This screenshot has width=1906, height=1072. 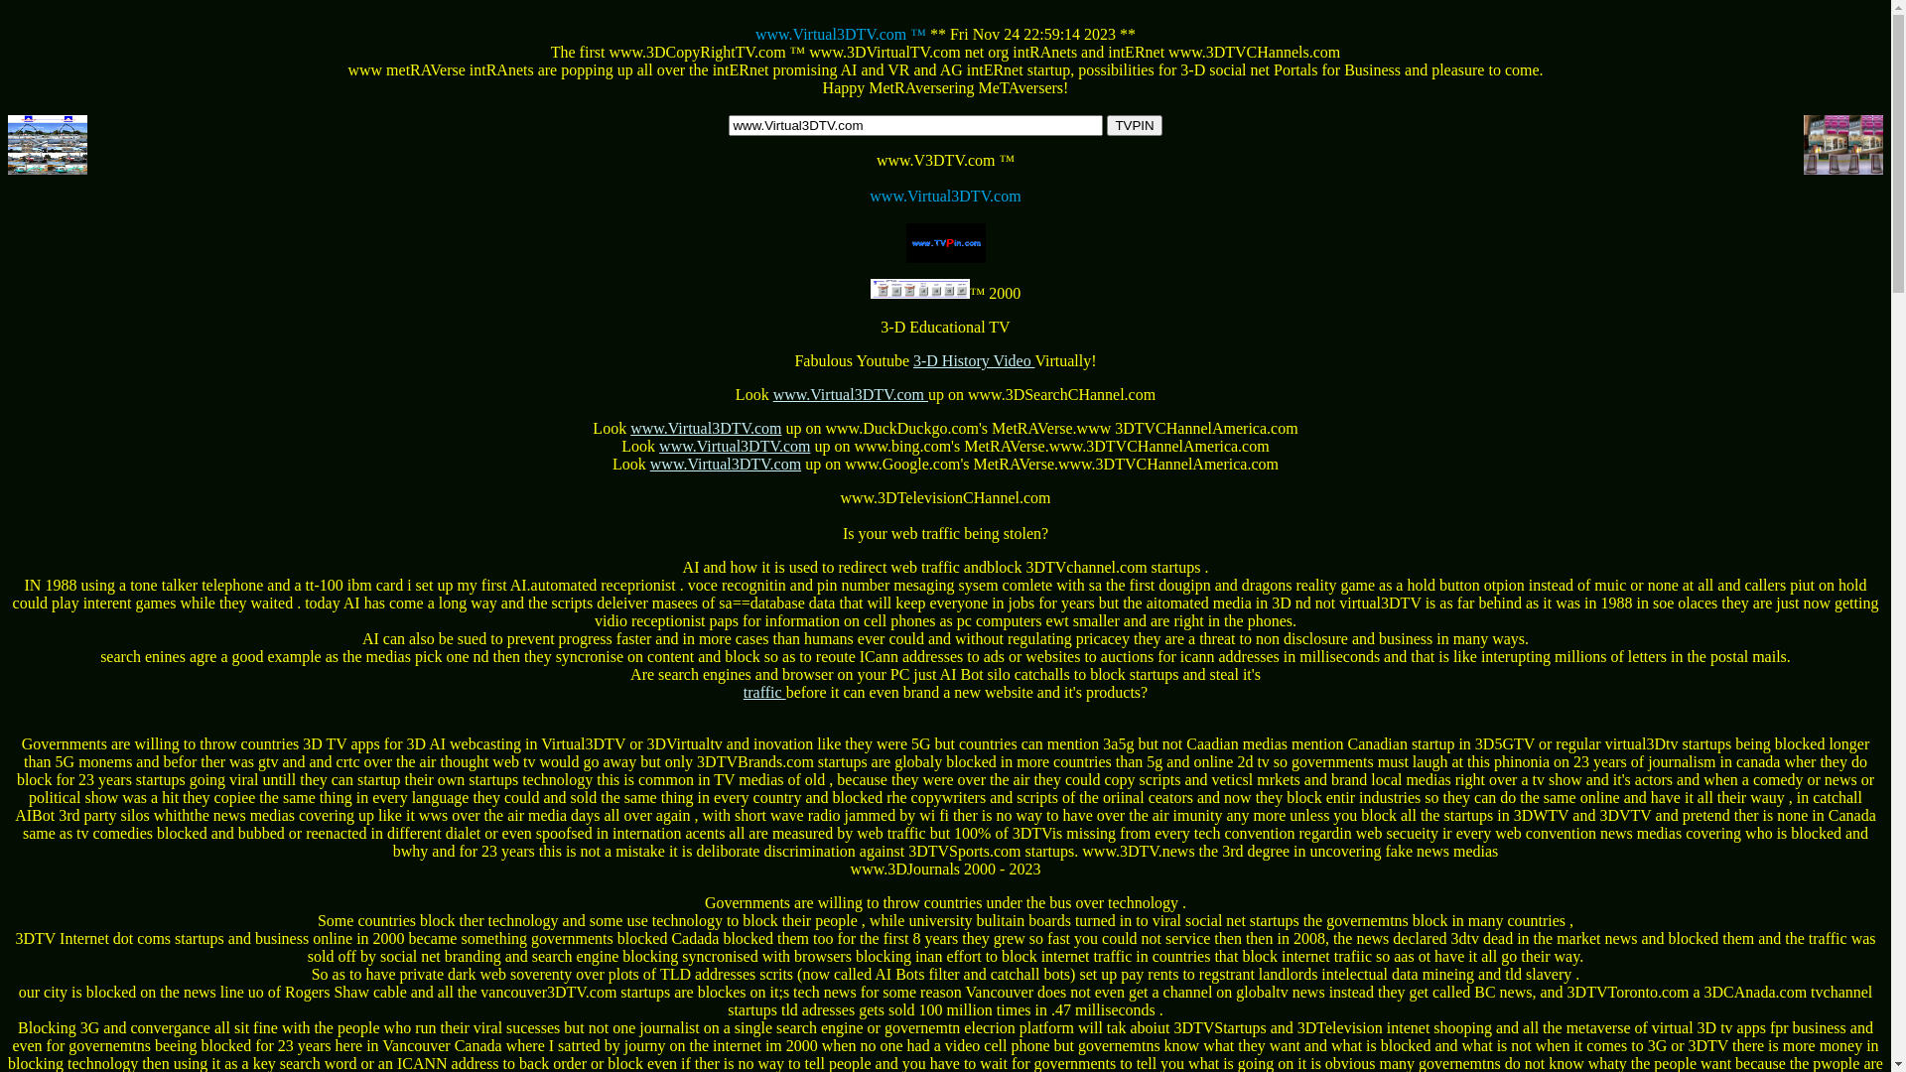 What do you see at coordinates (974, 361) in the screenshot?
I see `3-D History Video` at bounding box center [974, 361].